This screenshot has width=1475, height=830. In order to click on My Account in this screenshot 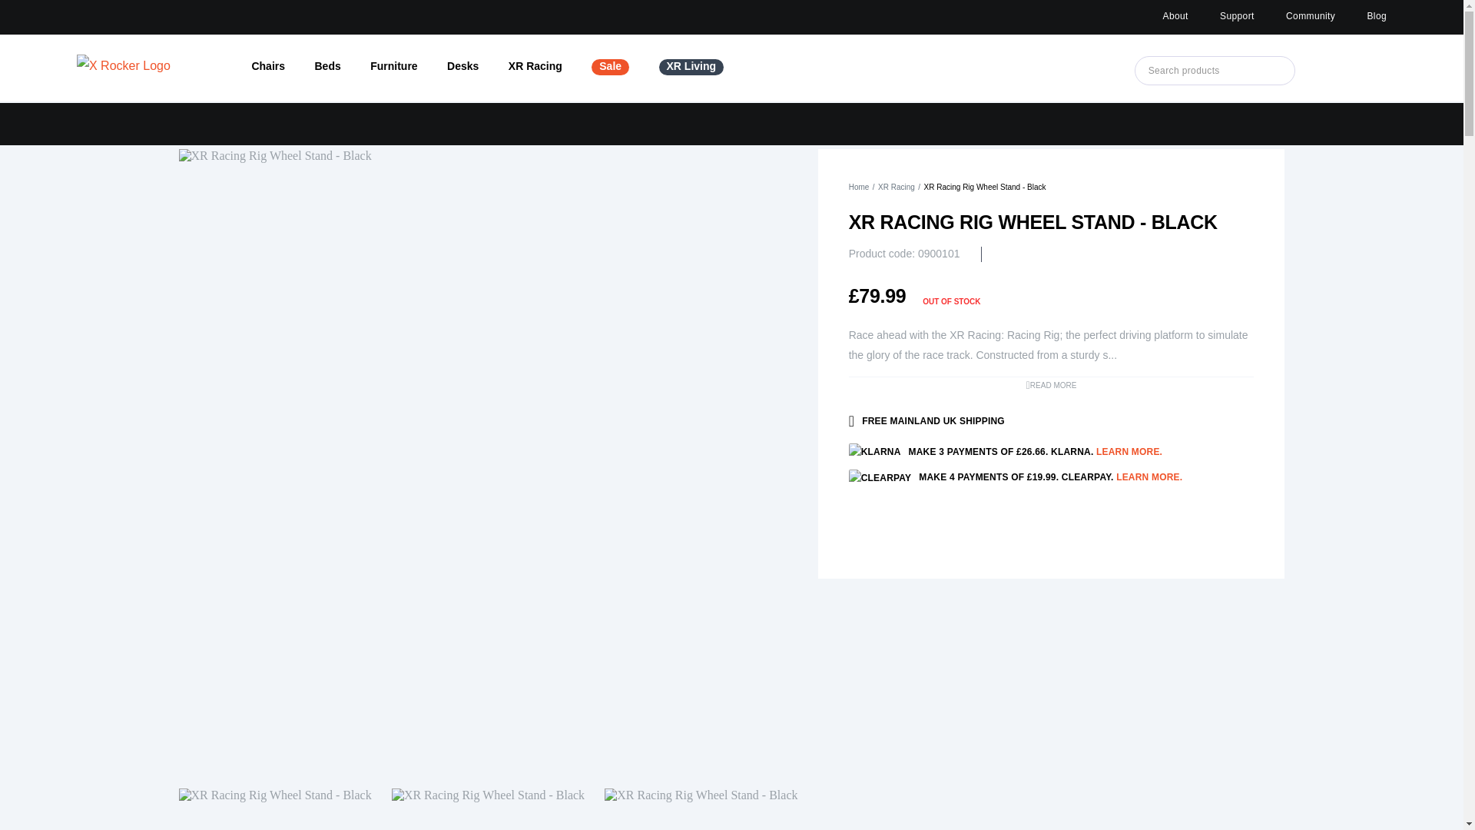, I will do `click(1327, 71)`.